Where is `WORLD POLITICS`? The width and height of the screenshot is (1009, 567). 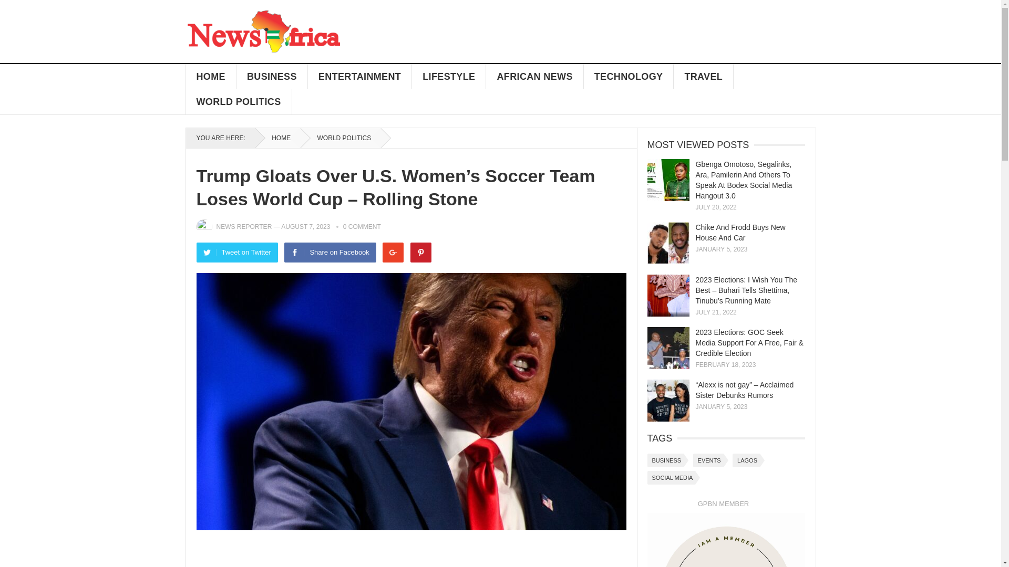
WORLD POLITICS is located at coordinates (239, 102).